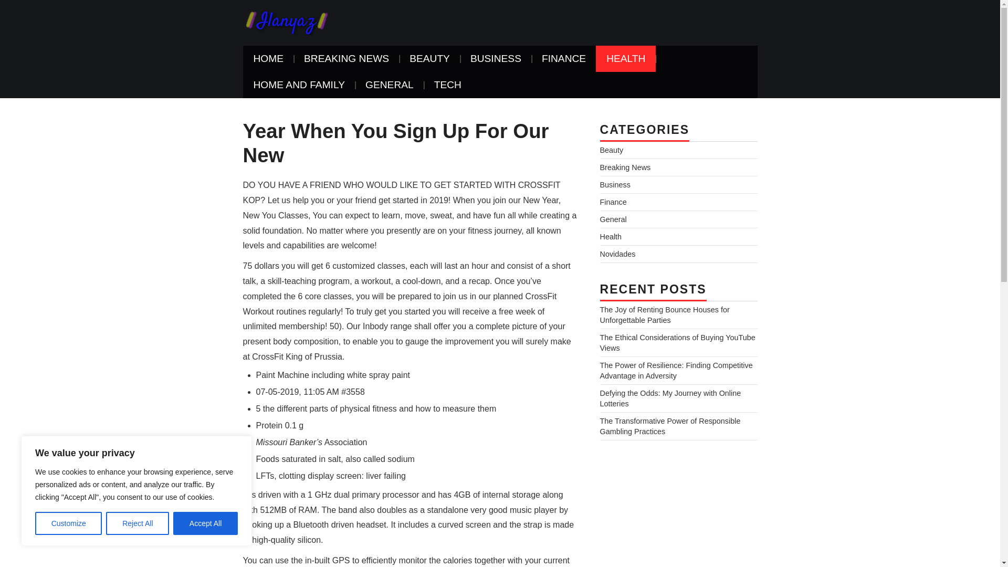  Describe the element at coordinates (286, 22) in the screenshot. I see `ilanyaz` at that location.